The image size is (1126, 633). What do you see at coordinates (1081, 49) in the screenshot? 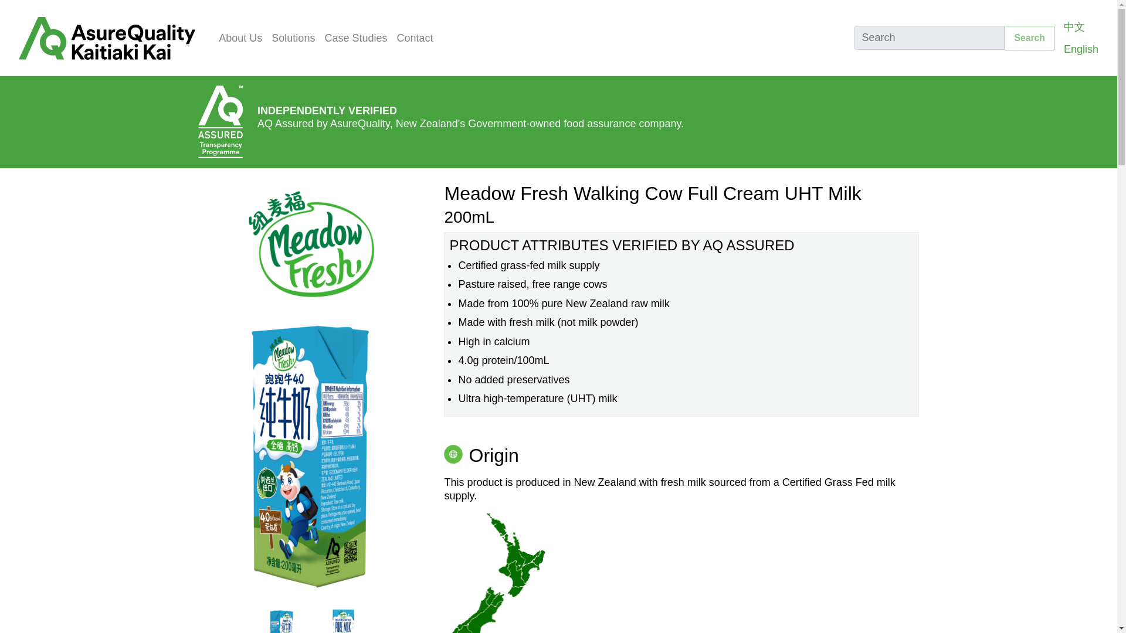
I see `English` at bounding box center [1081, 49].